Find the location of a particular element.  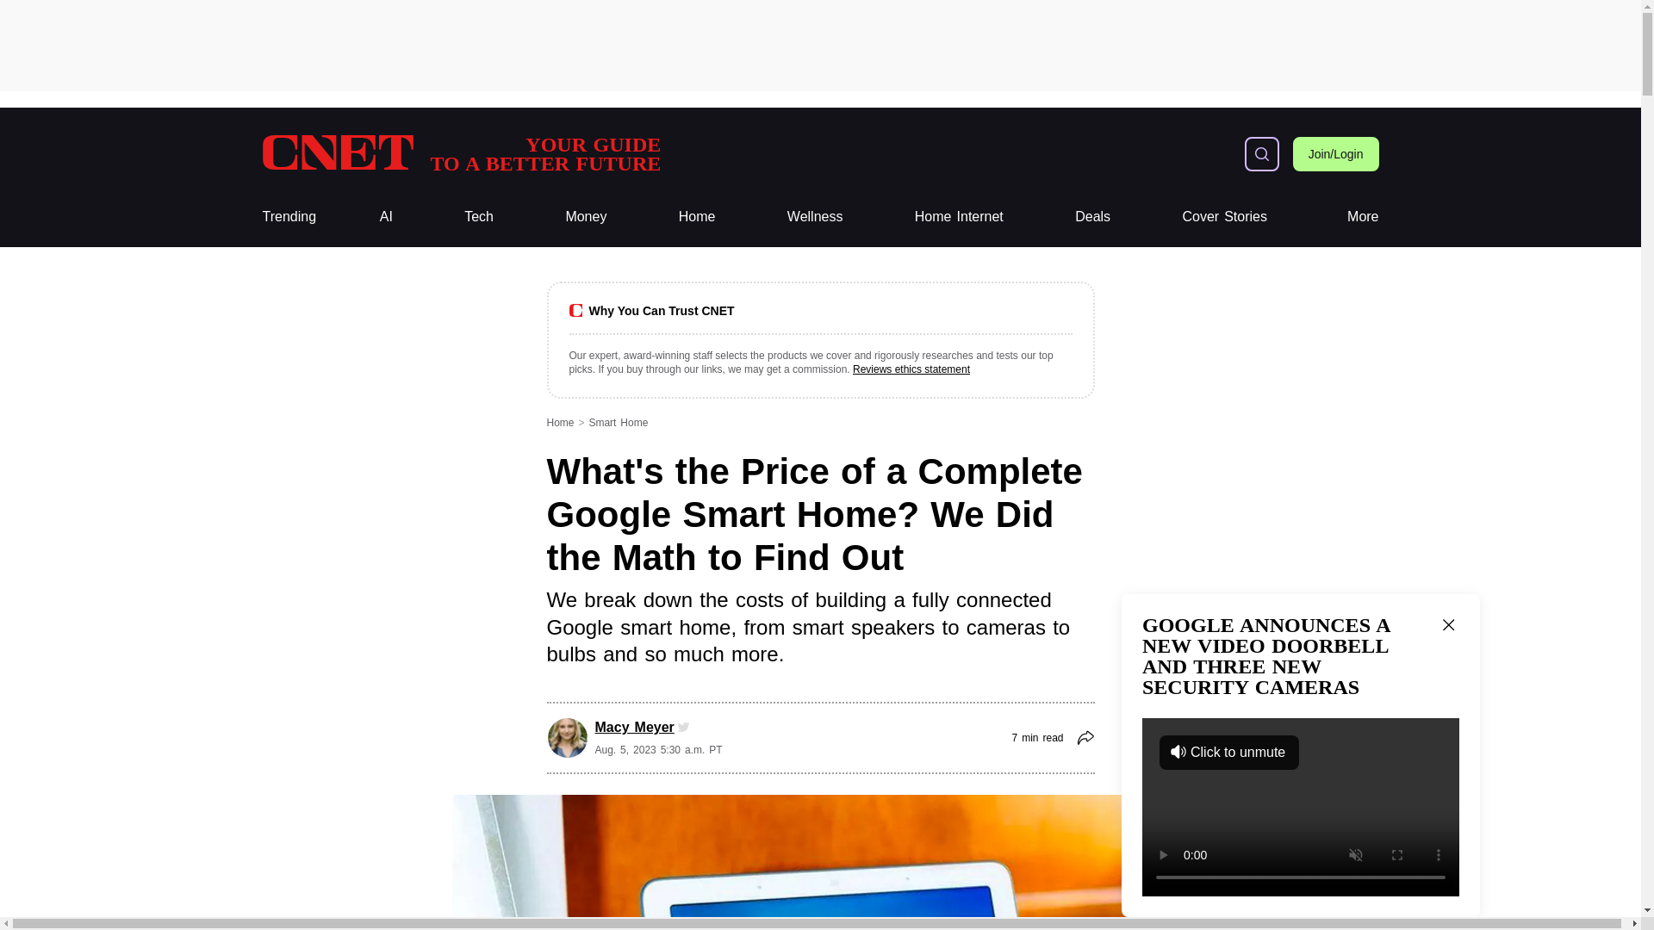

Wellness is located at coordinates (479, 217).